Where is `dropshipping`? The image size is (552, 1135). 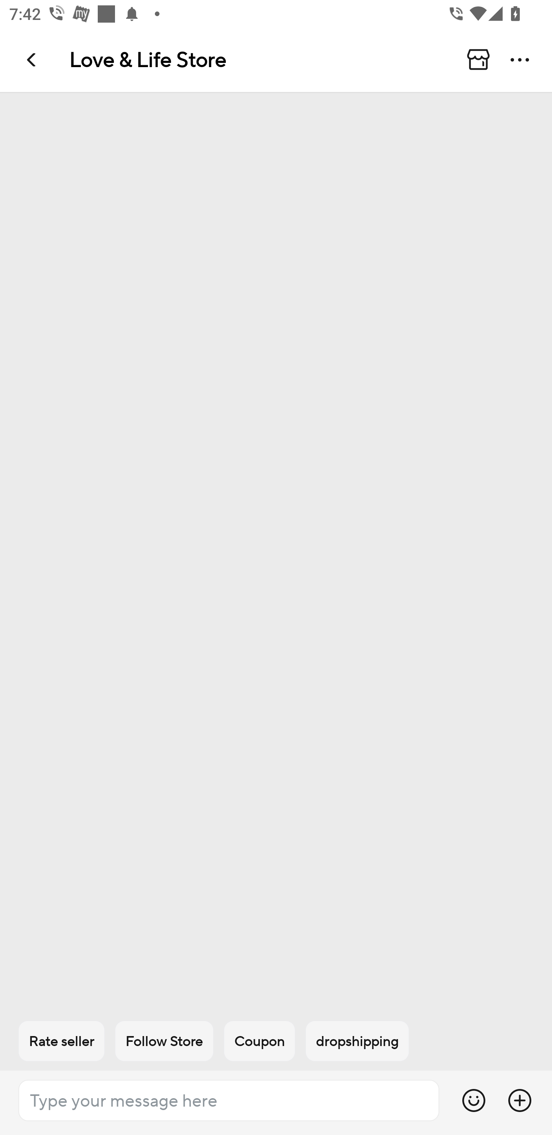
dropshipping is located at coordinates (357, 1041).